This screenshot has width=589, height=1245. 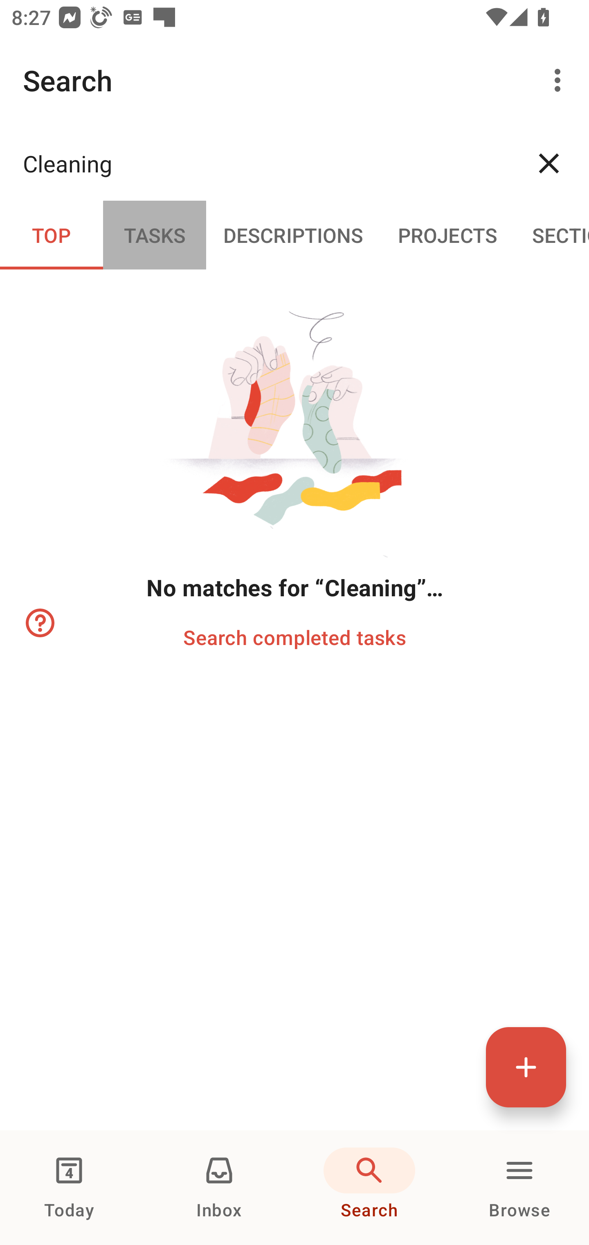 I want to click on Inbox, so click(x=219, y=1188).